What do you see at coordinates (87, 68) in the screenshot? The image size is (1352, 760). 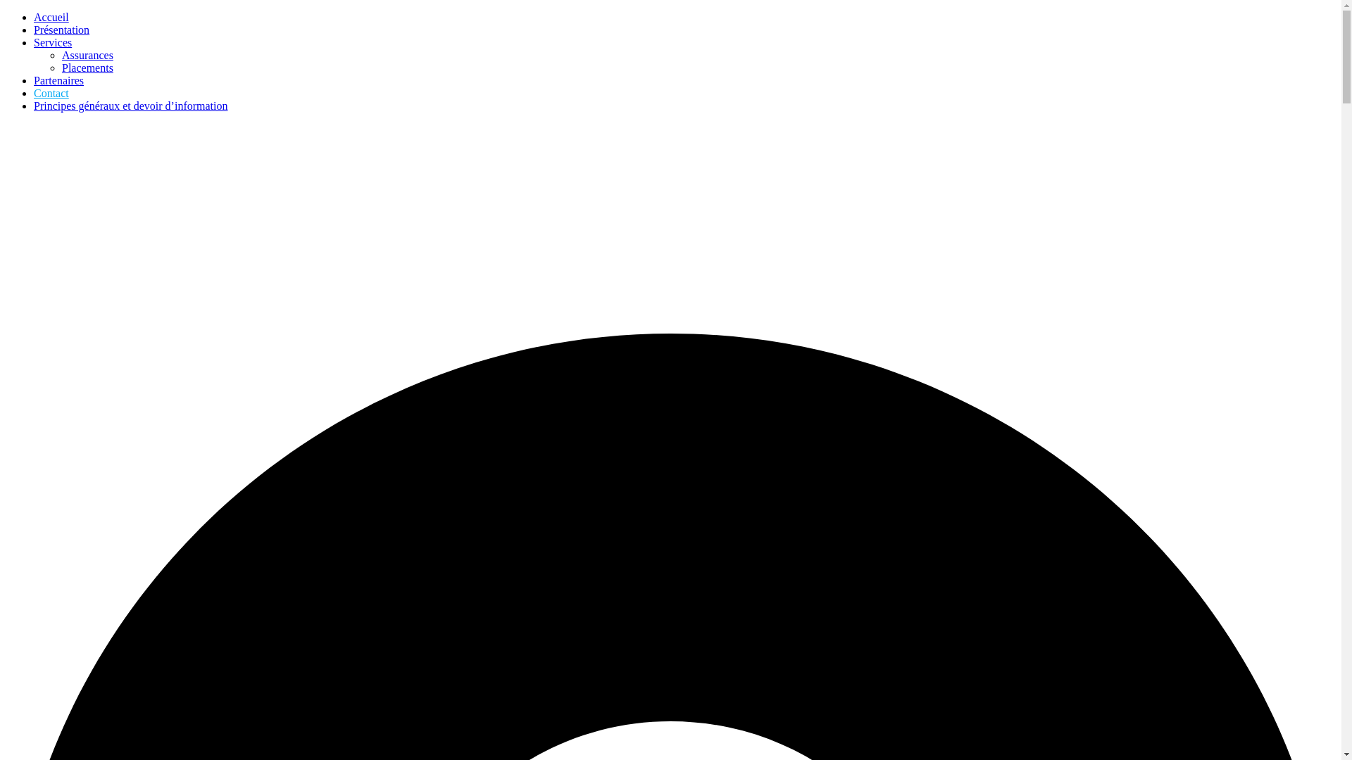 I see `Placements` at bounding box center [87, 68].